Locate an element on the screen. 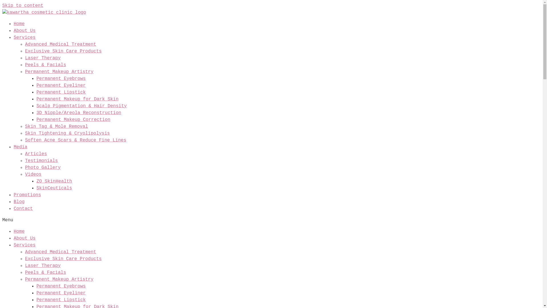  About Us is located at coordinates (25, 31).